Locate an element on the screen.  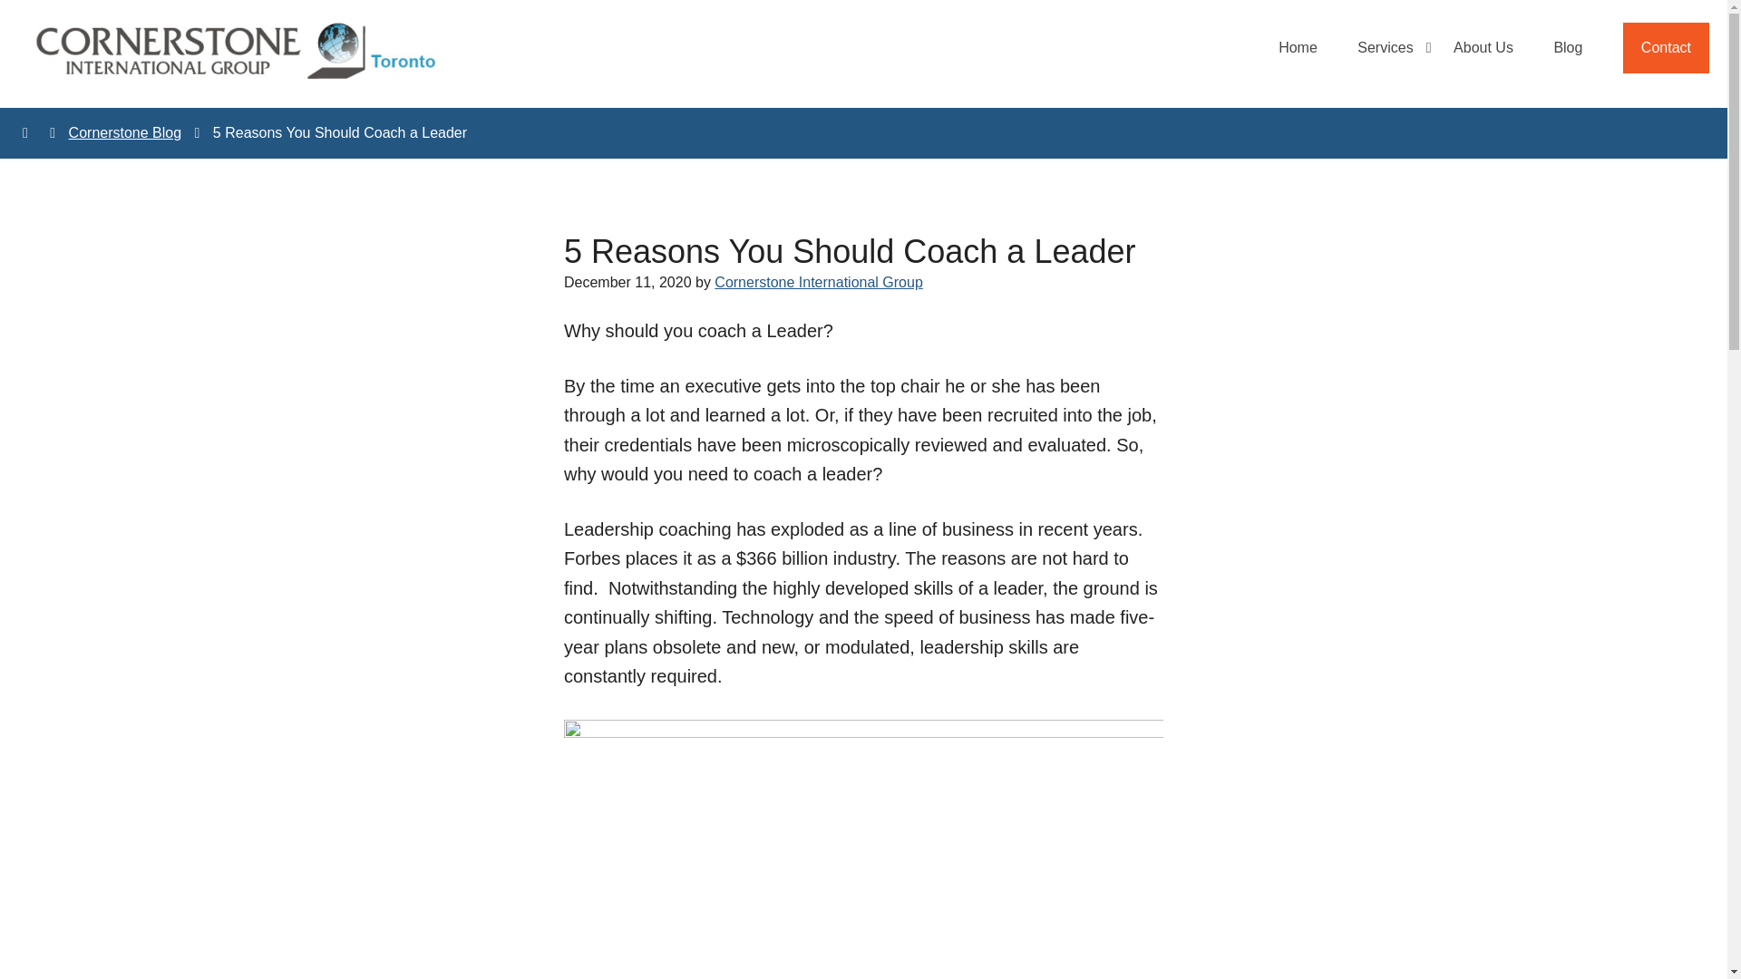
Cornerstone Toronto is located at coordinates (236, 51).